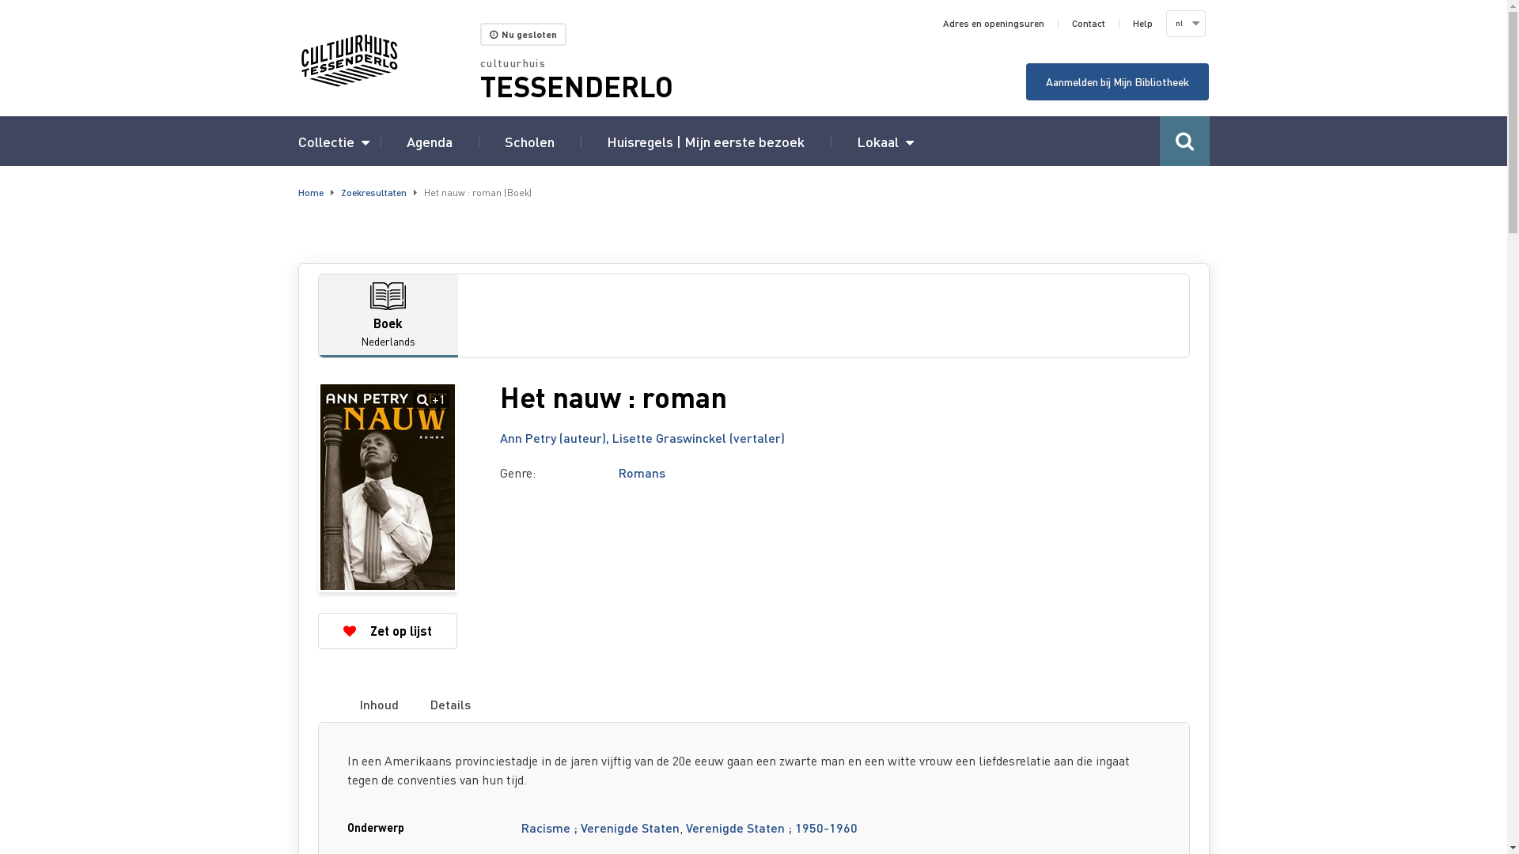 This screenshot has height=854, width=1519. What do you see at coordinates (430, 141) in the screenshot?
I see `Agenda` at bounding box center [430, 141].